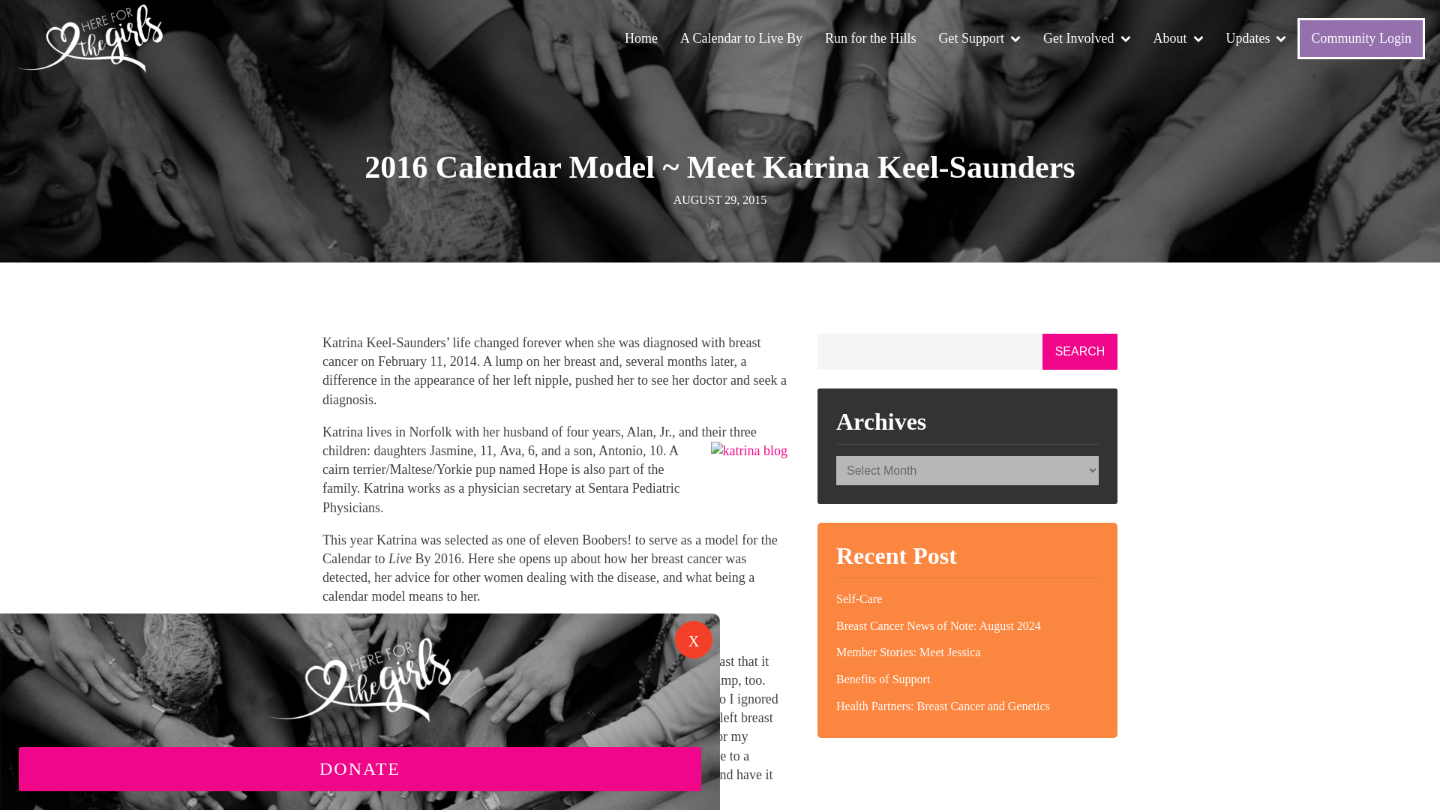  I want to click on Home, so click(640, 38).